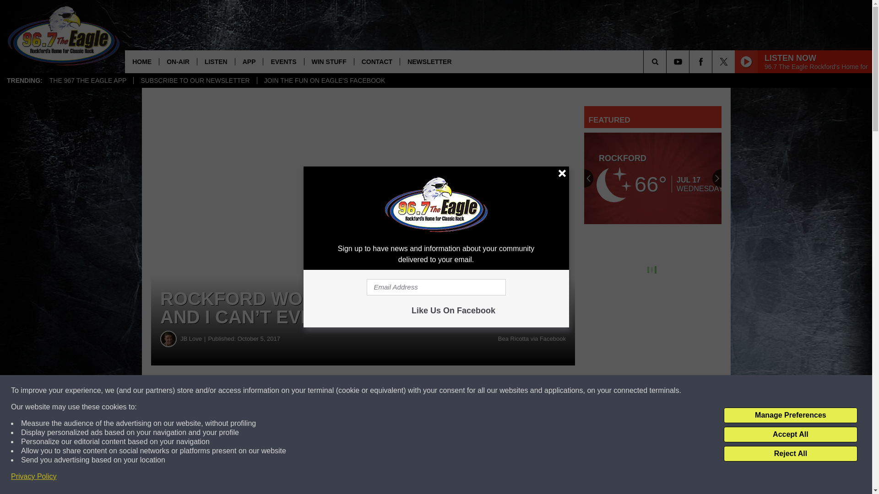 The width and height of the screenshot is (879, 494). Describe the element at coordinates (790, 415) in the screenshot. I see `Manage Preferences` at that location.